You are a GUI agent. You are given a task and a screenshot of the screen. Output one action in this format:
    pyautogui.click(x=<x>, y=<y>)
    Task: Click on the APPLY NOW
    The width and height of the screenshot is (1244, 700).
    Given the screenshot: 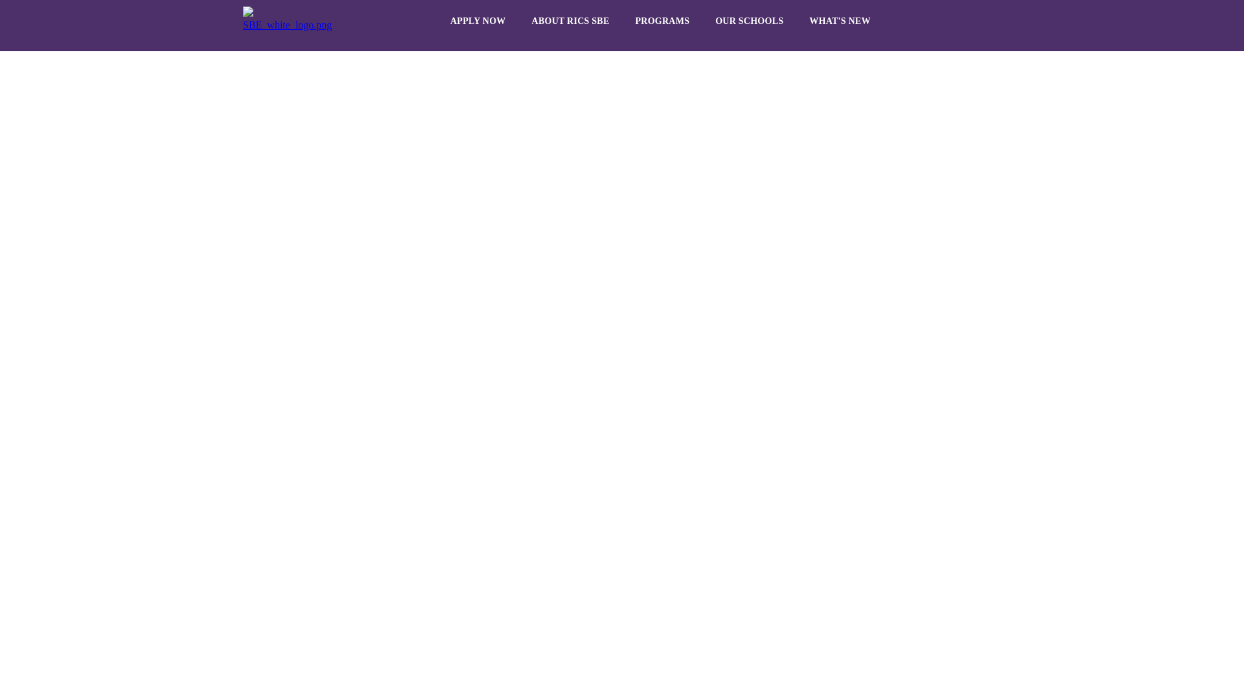 What is the action you would take?
    pyautogui.click(x=478, y=21)
    